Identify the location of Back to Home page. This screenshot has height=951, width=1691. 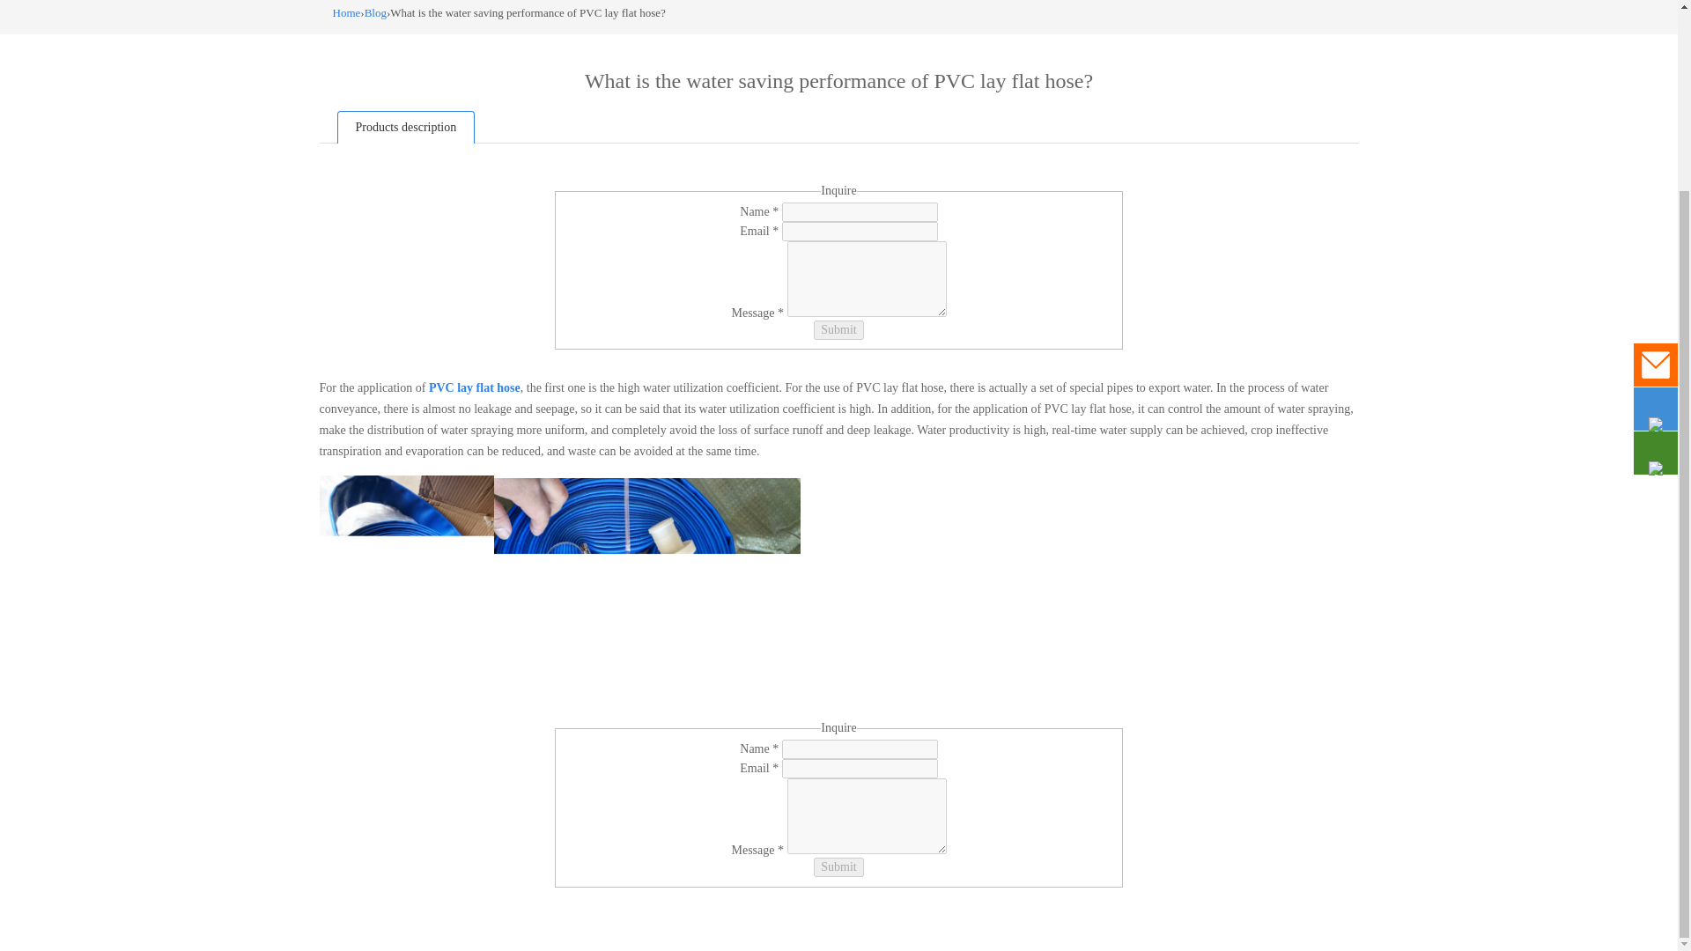
(347, 12).